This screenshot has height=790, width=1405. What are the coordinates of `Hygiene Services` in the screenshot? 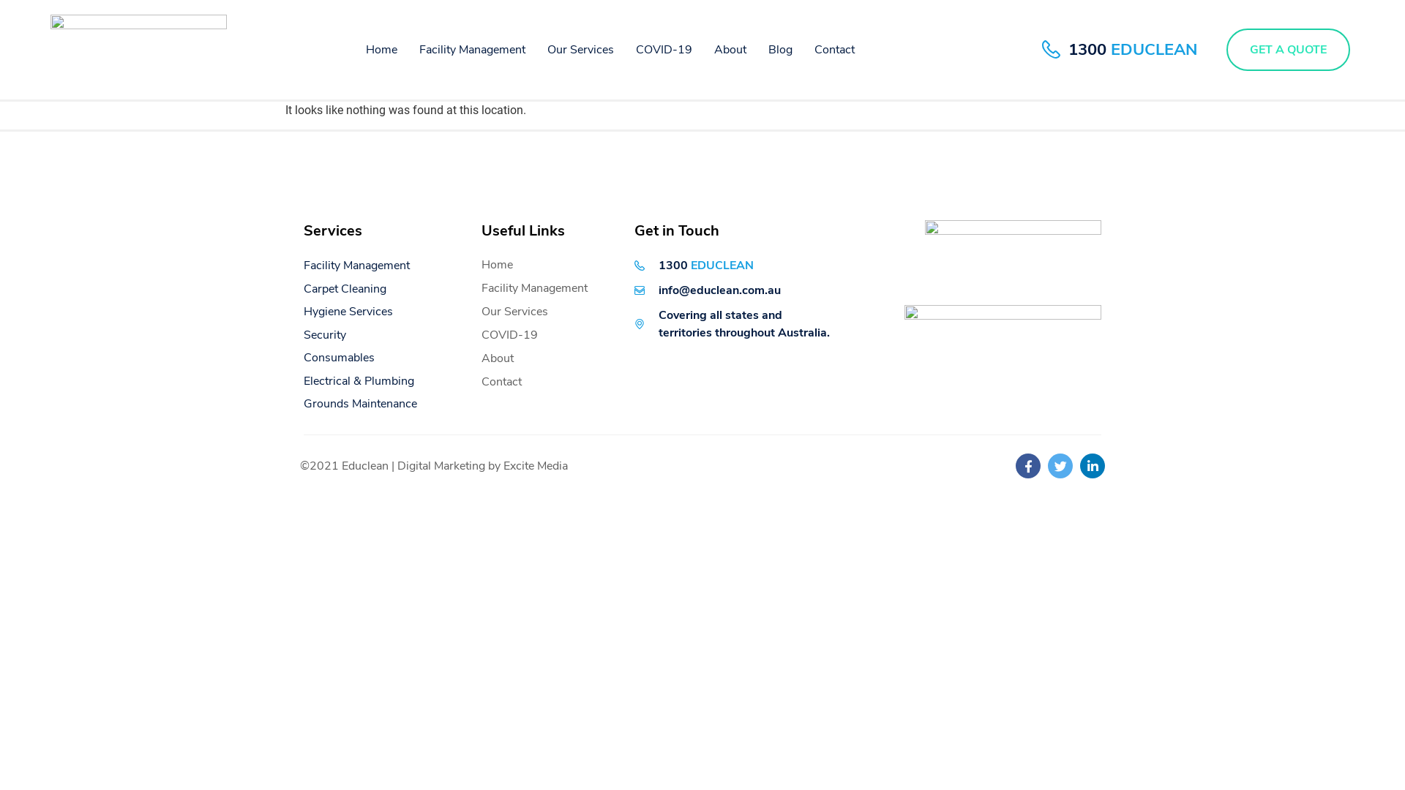 It's located at (348, 312).